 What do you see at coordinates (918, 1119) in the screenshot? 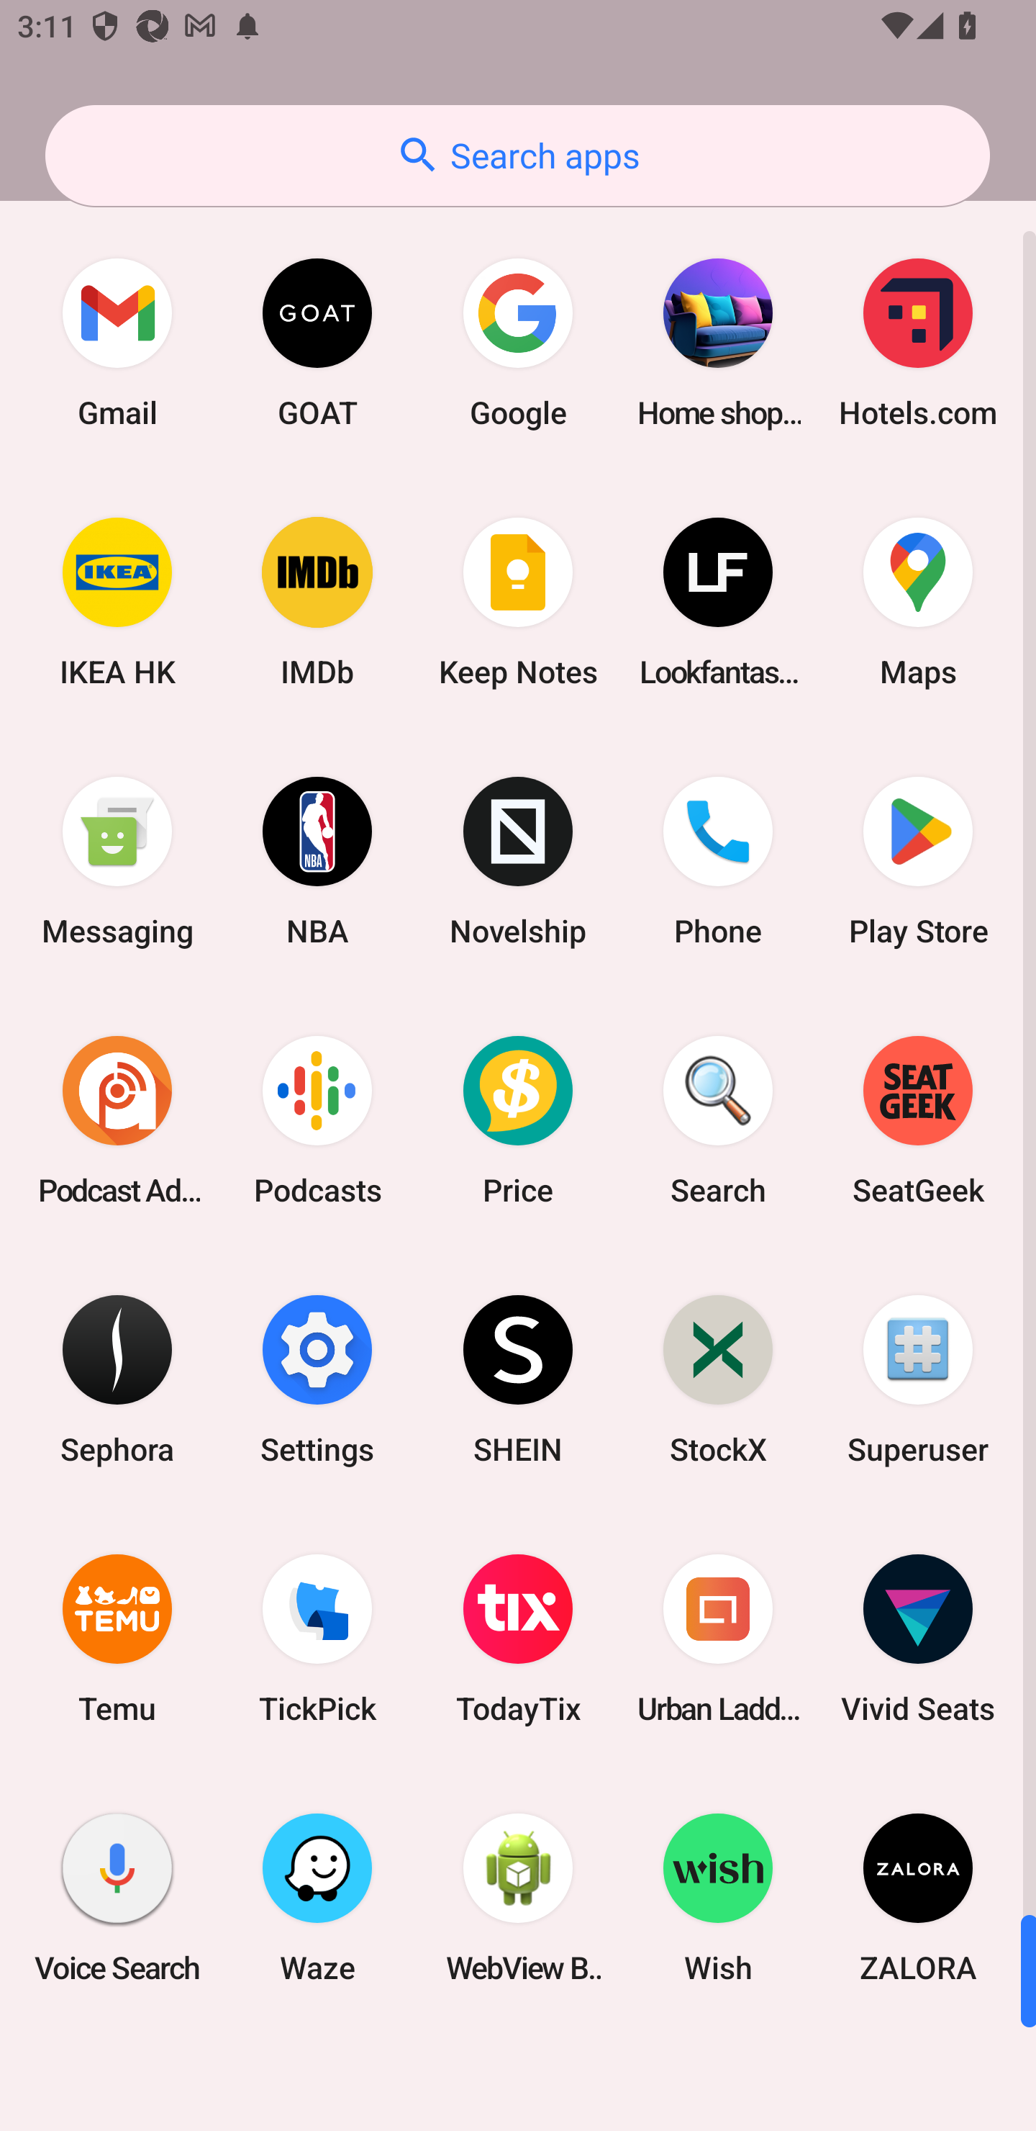
I see `SeatGeek` at bounding box center [918, 1119].